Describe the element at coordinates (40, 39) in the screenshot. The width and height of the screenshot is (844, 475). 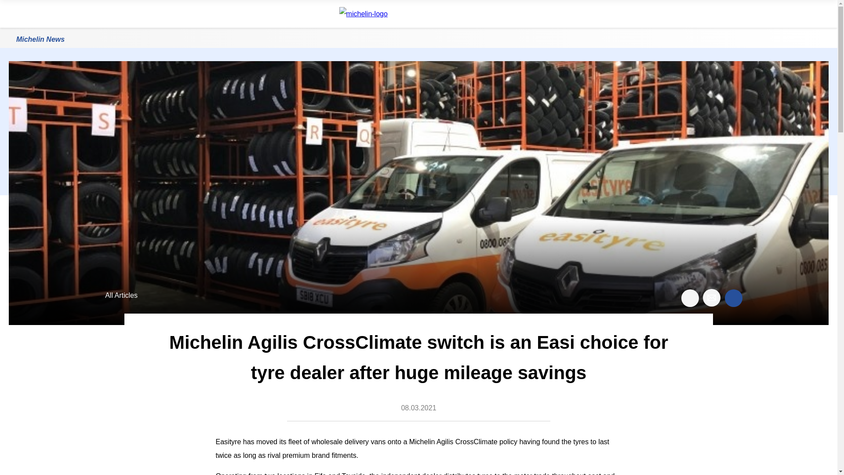
I see `Michelin News` at that location.